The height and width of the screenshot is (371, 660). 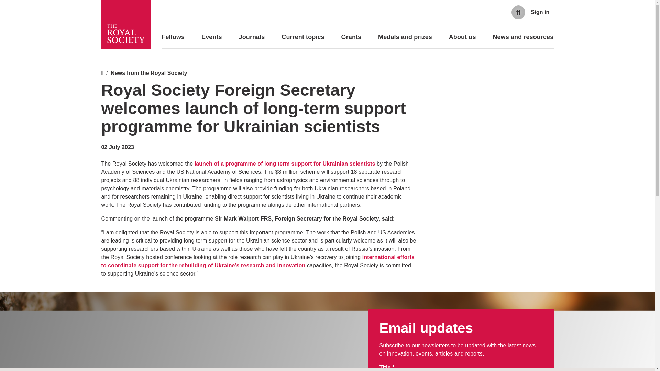 What do you see at coordinates (252, 37) in the screenshot?
I see `Journals` at bounding box center [252, 37].